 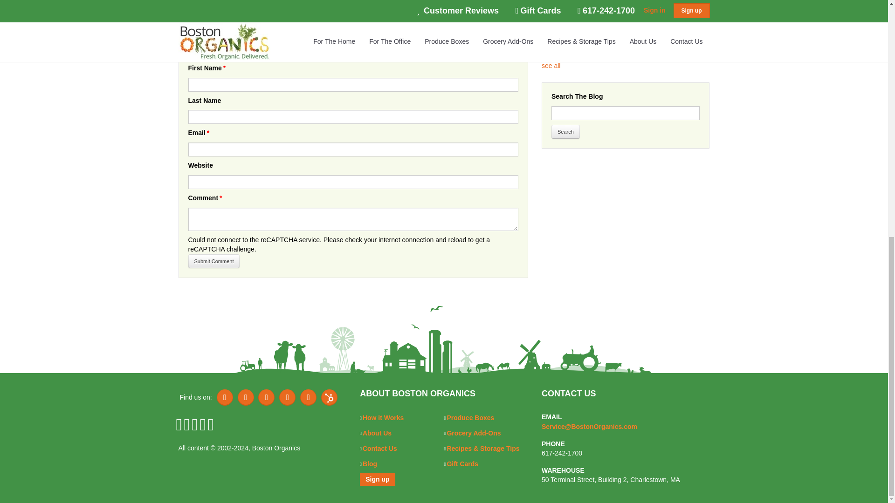 I want to click on Organic Grocery Delivery Boston, so click(x=345, y=8).